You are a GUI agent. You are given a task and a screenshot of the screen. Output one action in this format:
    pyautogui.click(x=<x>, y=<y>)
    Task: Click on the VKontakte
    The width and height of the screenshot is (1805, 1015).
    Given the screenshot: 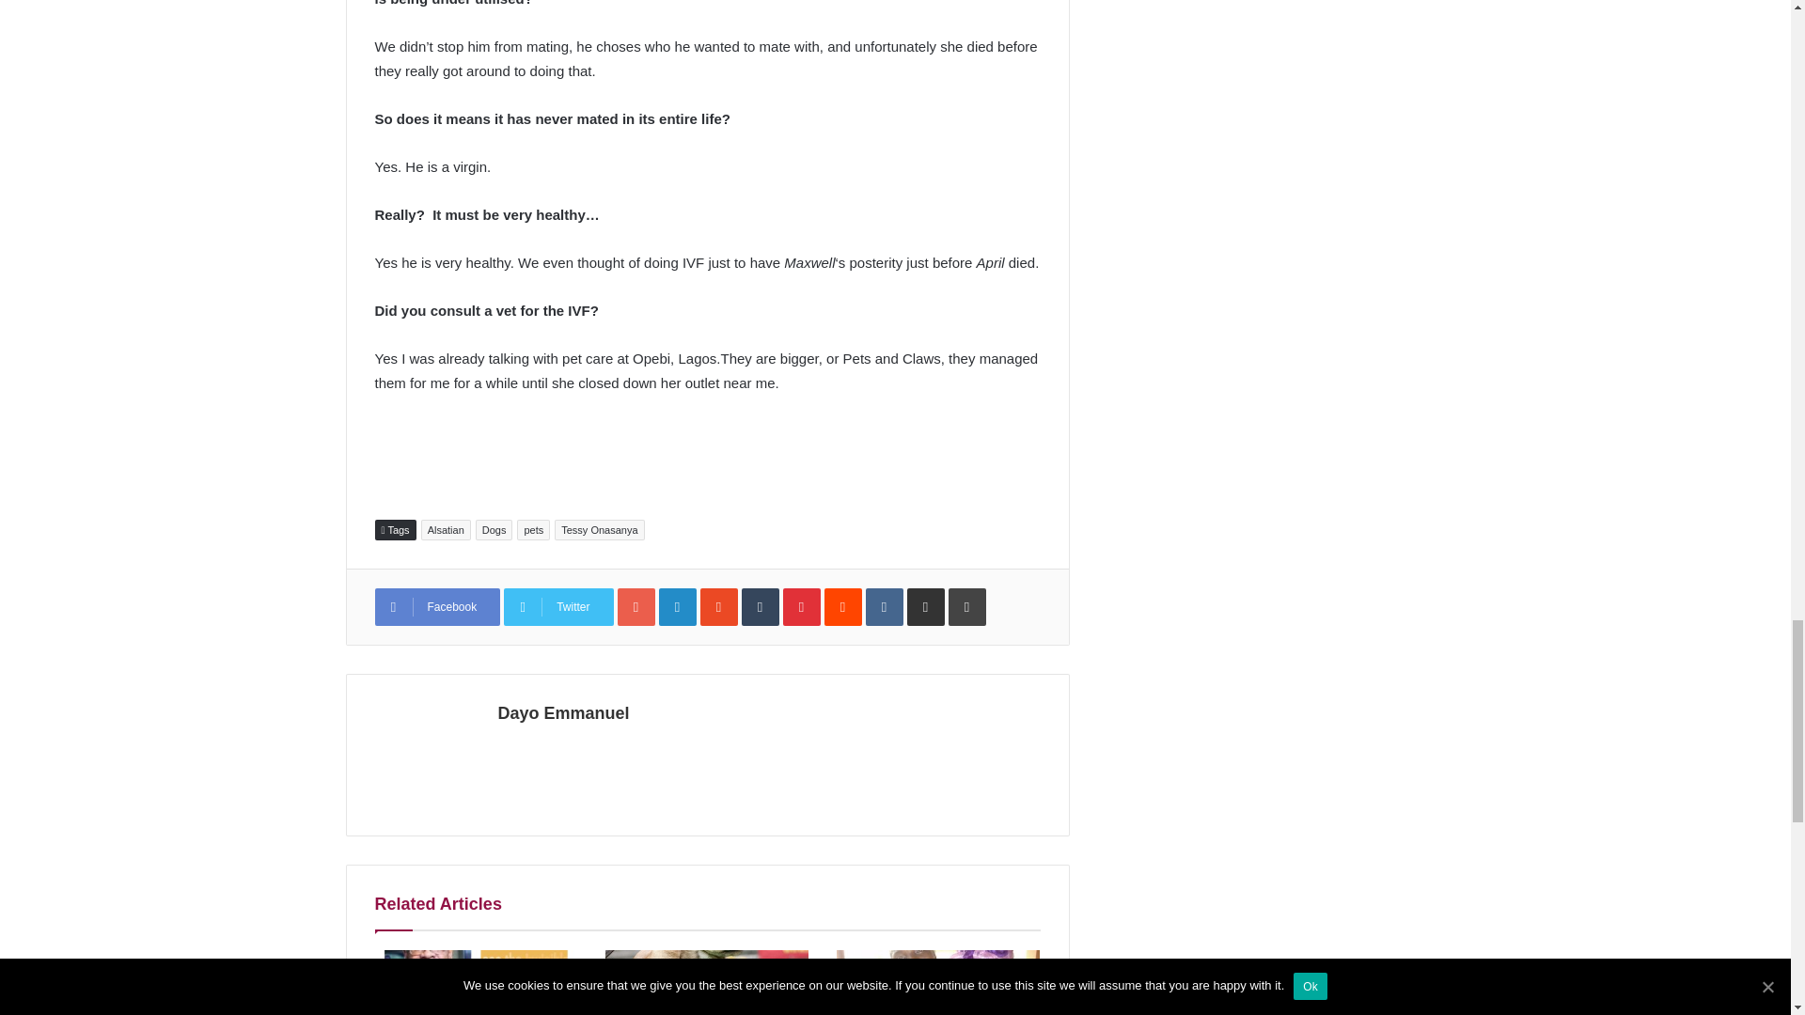 What is the action you would take?
    pyautogui.click(x=885, y=607)
    